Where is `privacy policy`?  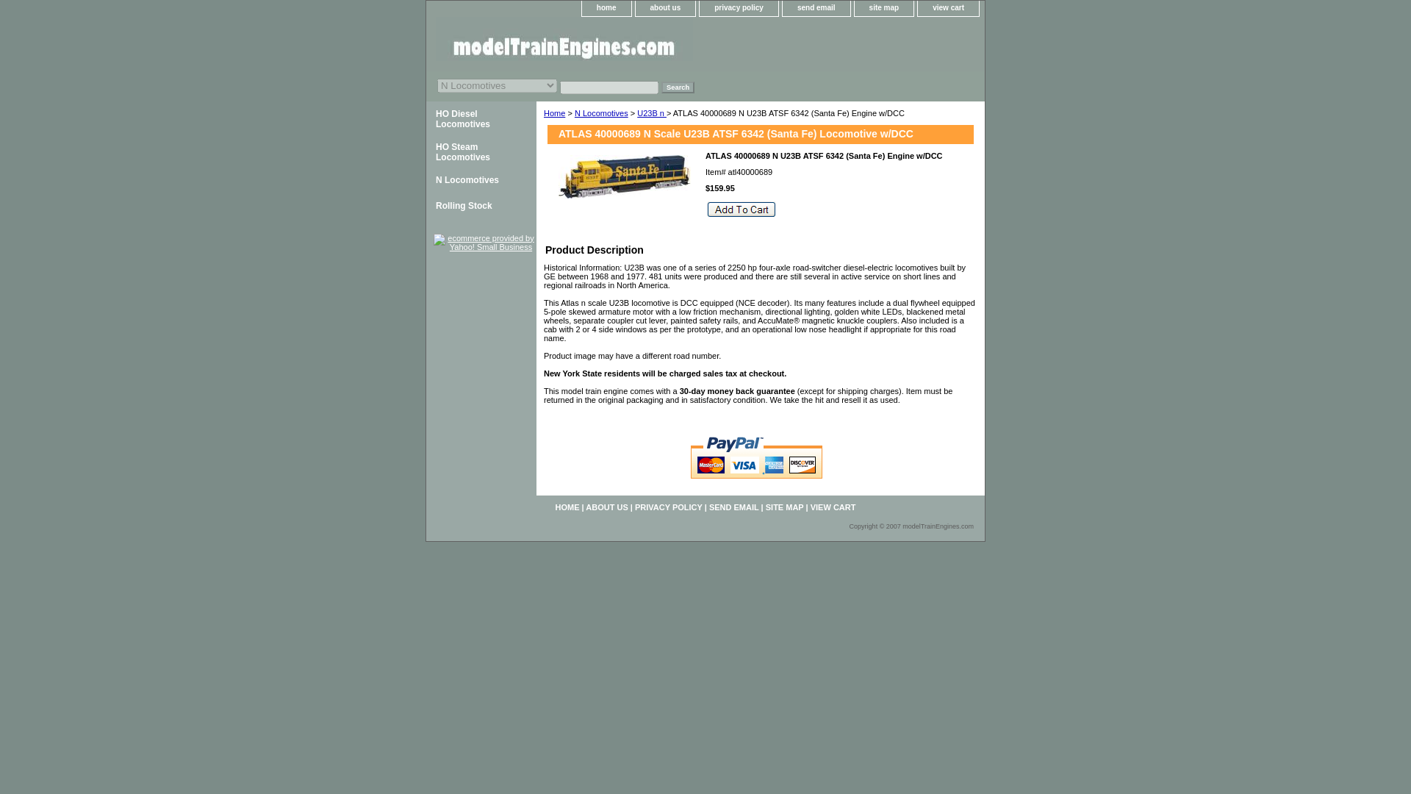 privacy policy is located at coordinates (739, 8).